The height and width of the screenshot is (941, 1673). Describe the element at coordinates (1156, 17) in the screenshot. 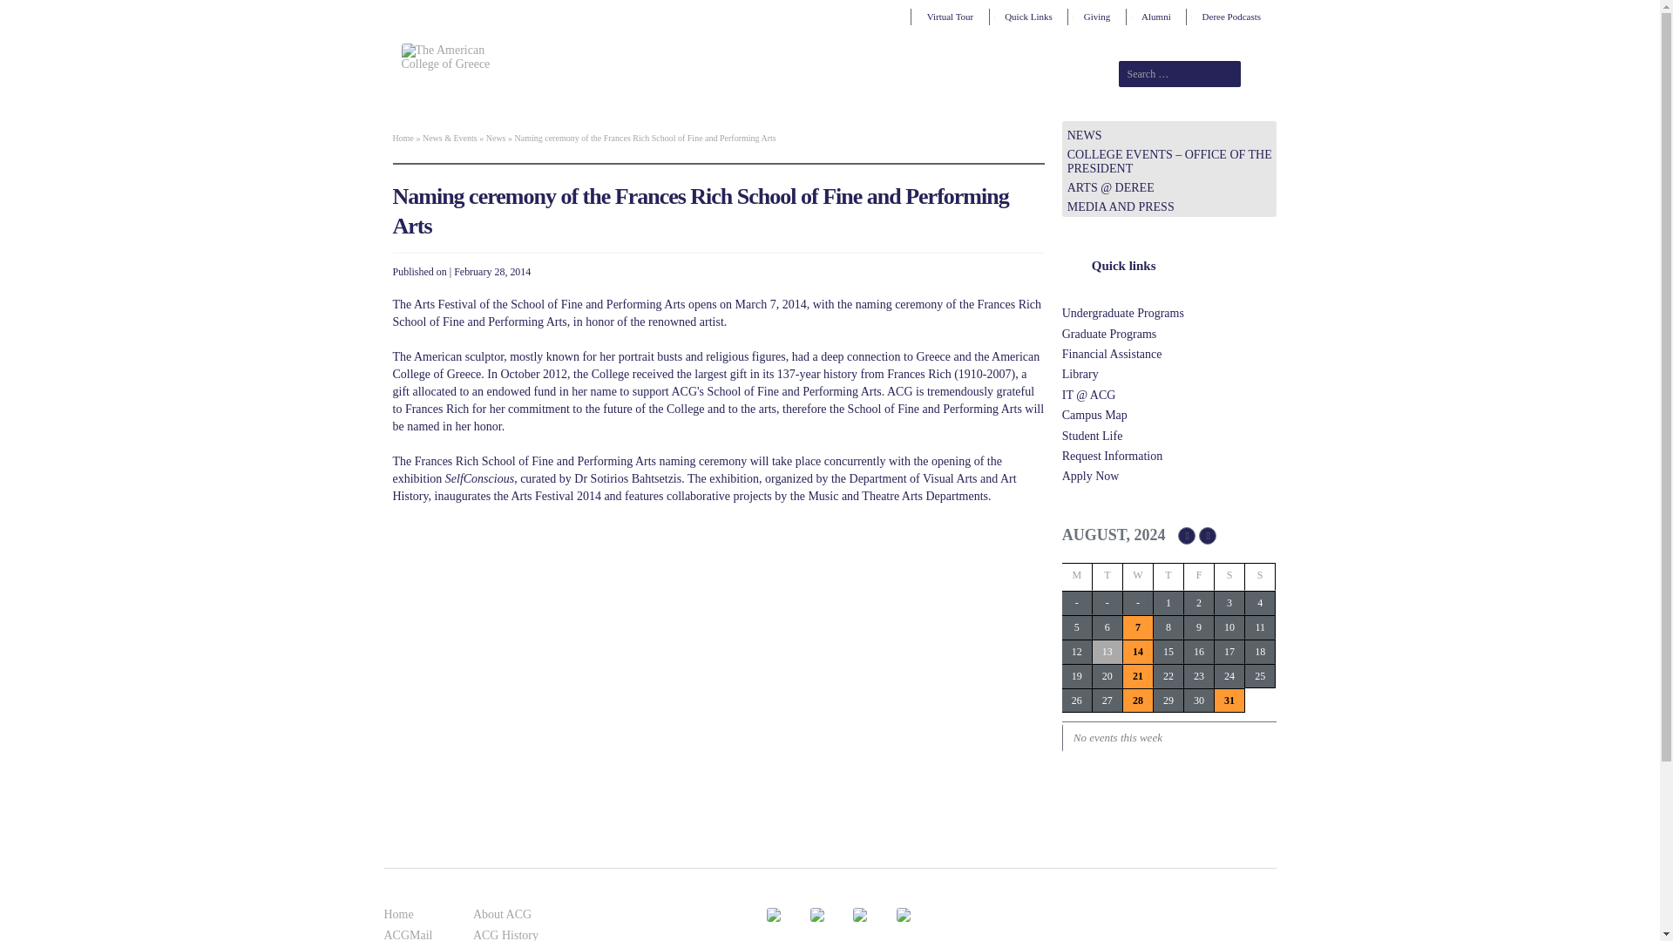

I see `Alumni` at that location.